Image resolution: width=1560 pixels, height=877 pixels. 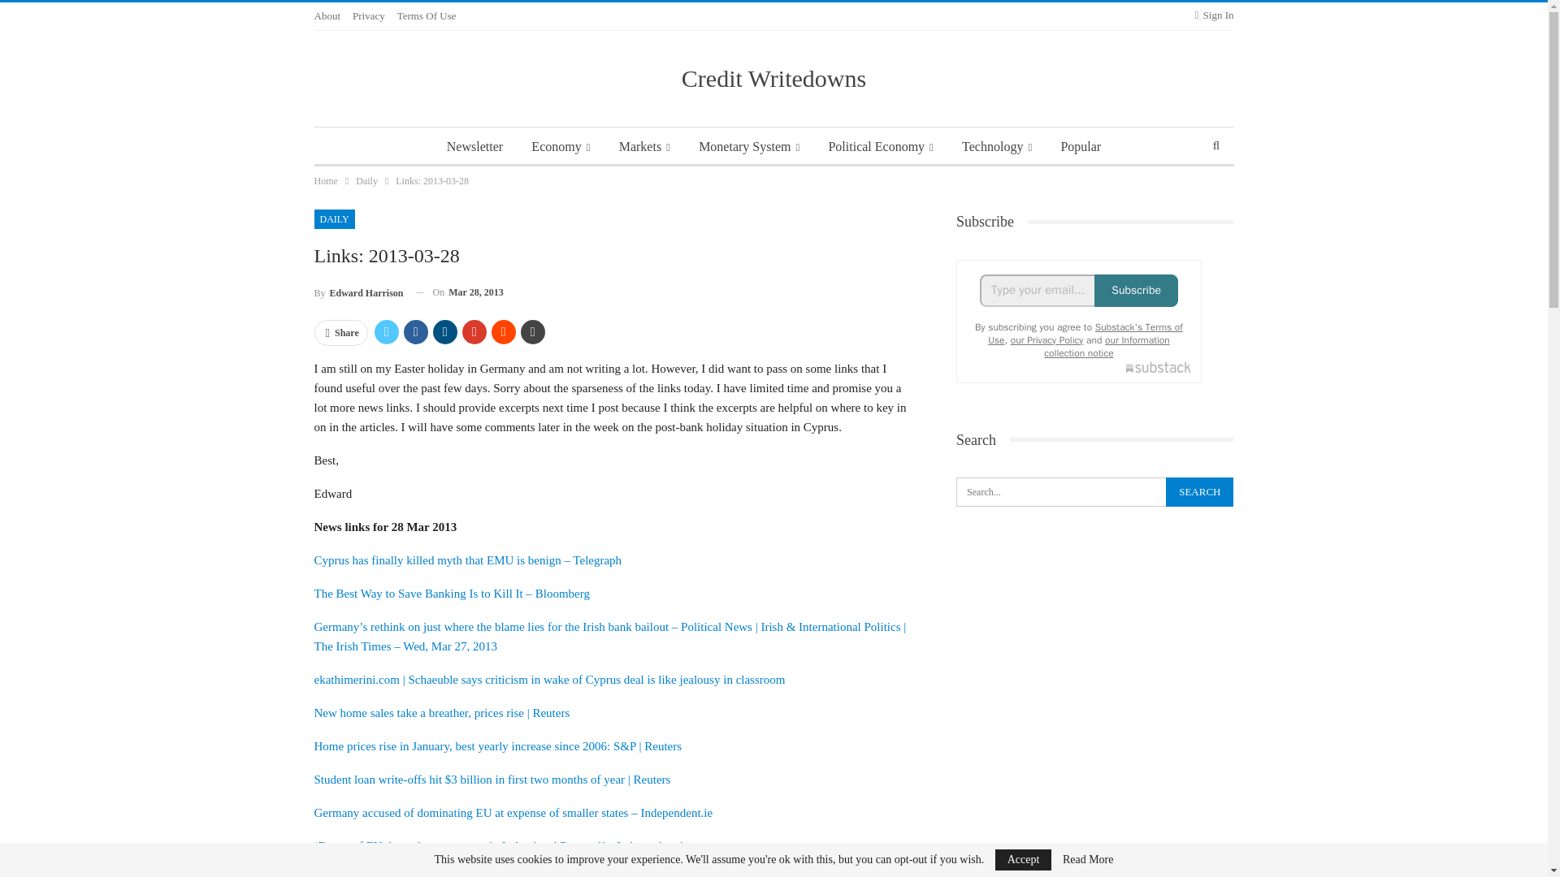 I want to click on Browse Author Articles, so click(x=357, y=292).